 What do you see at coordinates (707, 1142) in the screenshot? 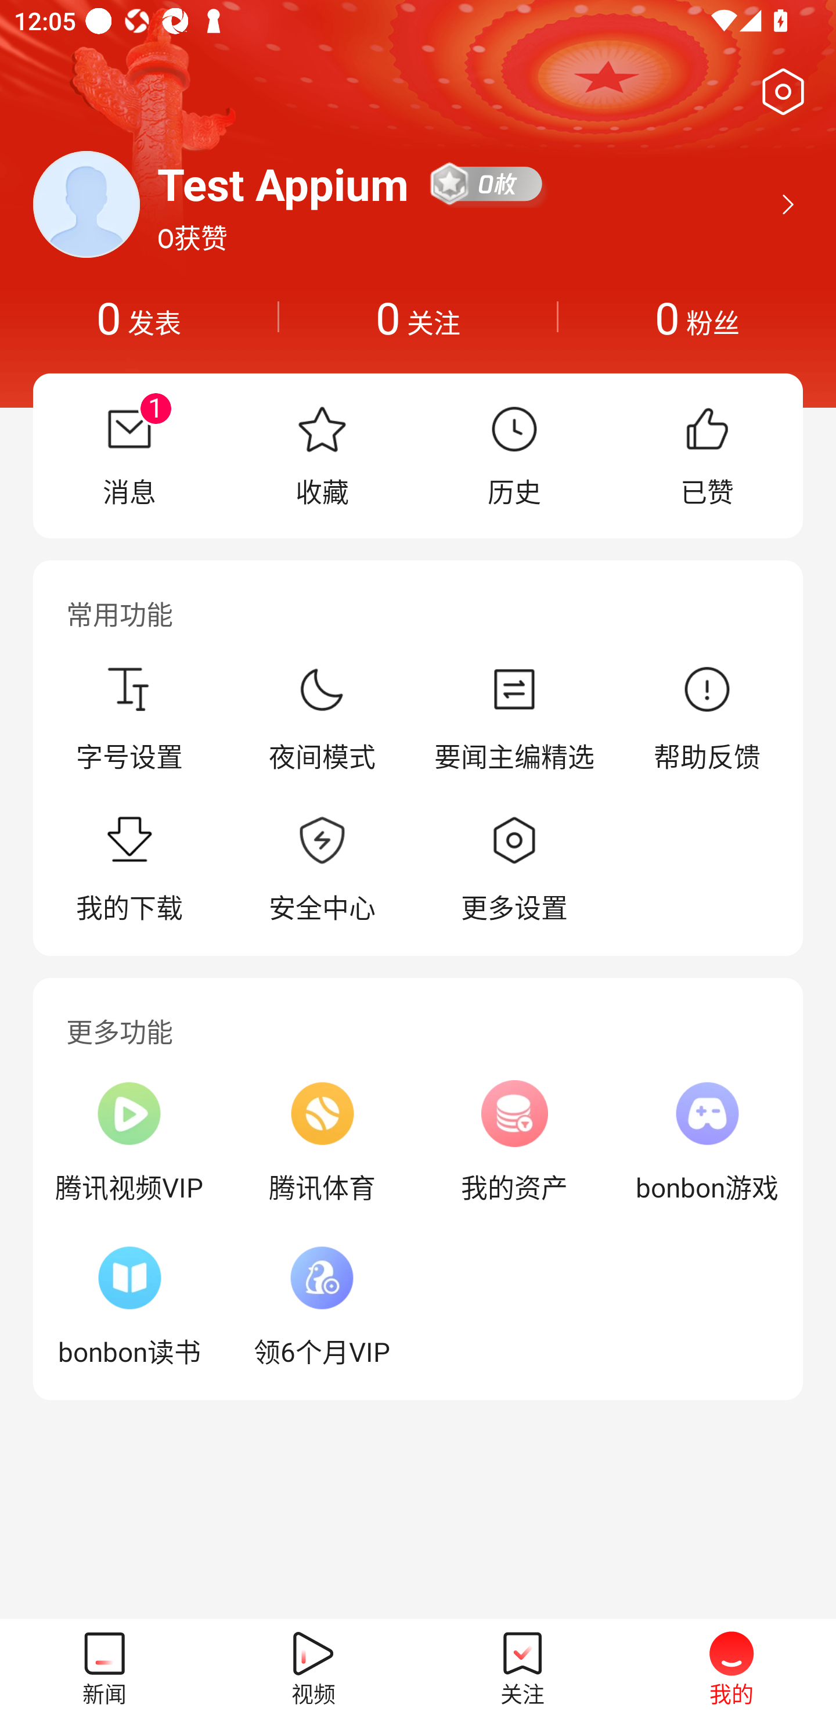
I see `bonbon游戏，可点击` at bounding box center [707, 1142].